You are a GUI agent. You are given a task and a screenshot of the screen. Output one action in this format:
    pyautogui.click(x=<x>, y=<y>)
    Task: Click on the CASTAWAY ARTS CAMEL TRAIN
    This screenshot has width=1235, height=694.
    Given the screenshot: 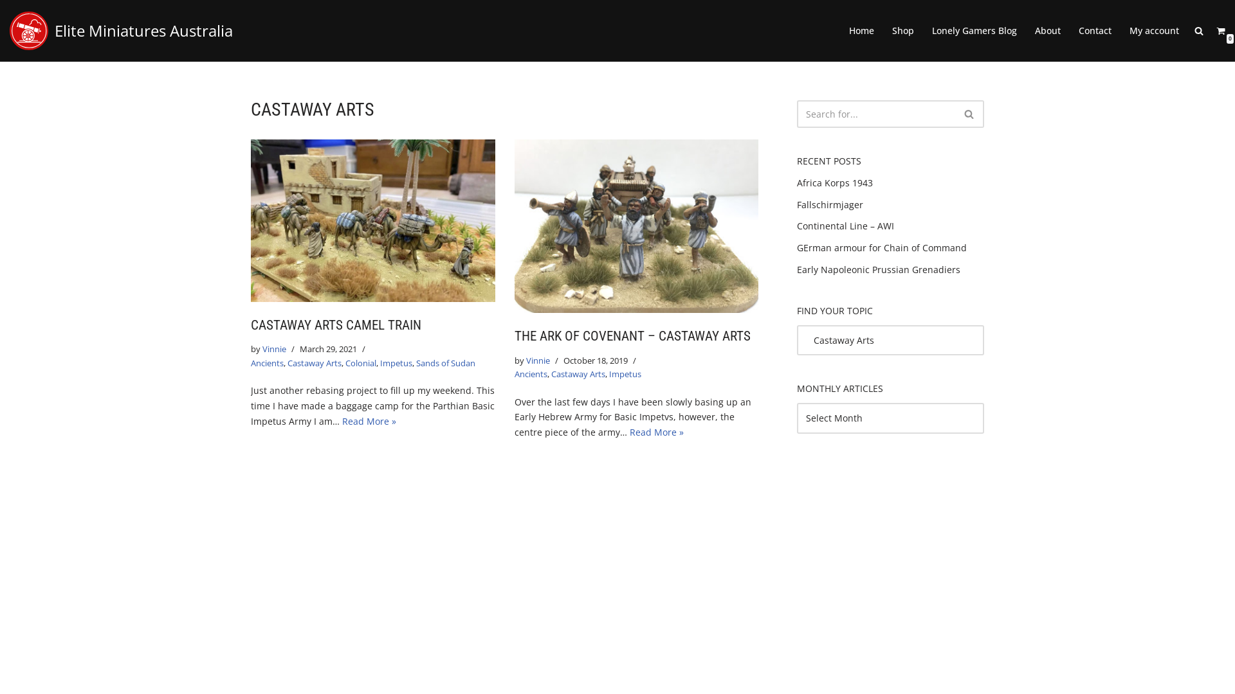 What is the action you would take?
    pyautogui.click(x=336, y=325)
    